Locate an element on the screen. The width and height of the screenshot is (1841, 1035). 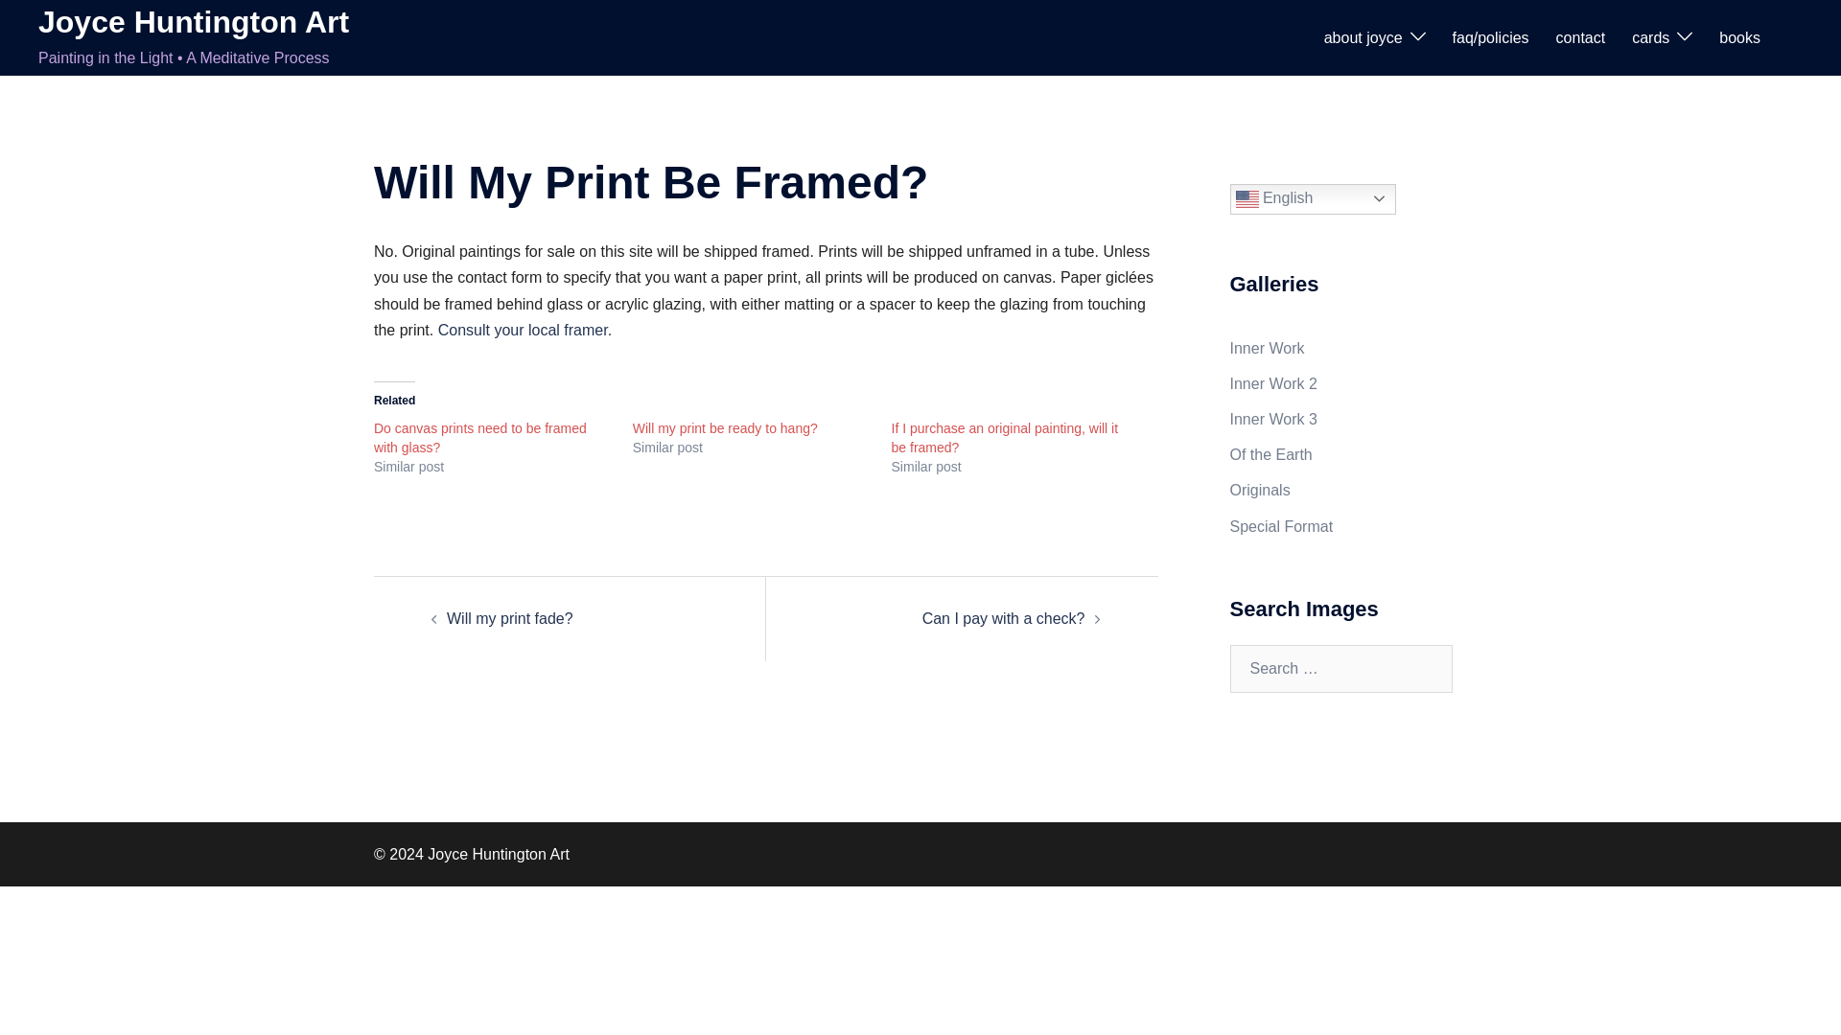
Will my print be ready to hang? is located at coordinates (725, 427).